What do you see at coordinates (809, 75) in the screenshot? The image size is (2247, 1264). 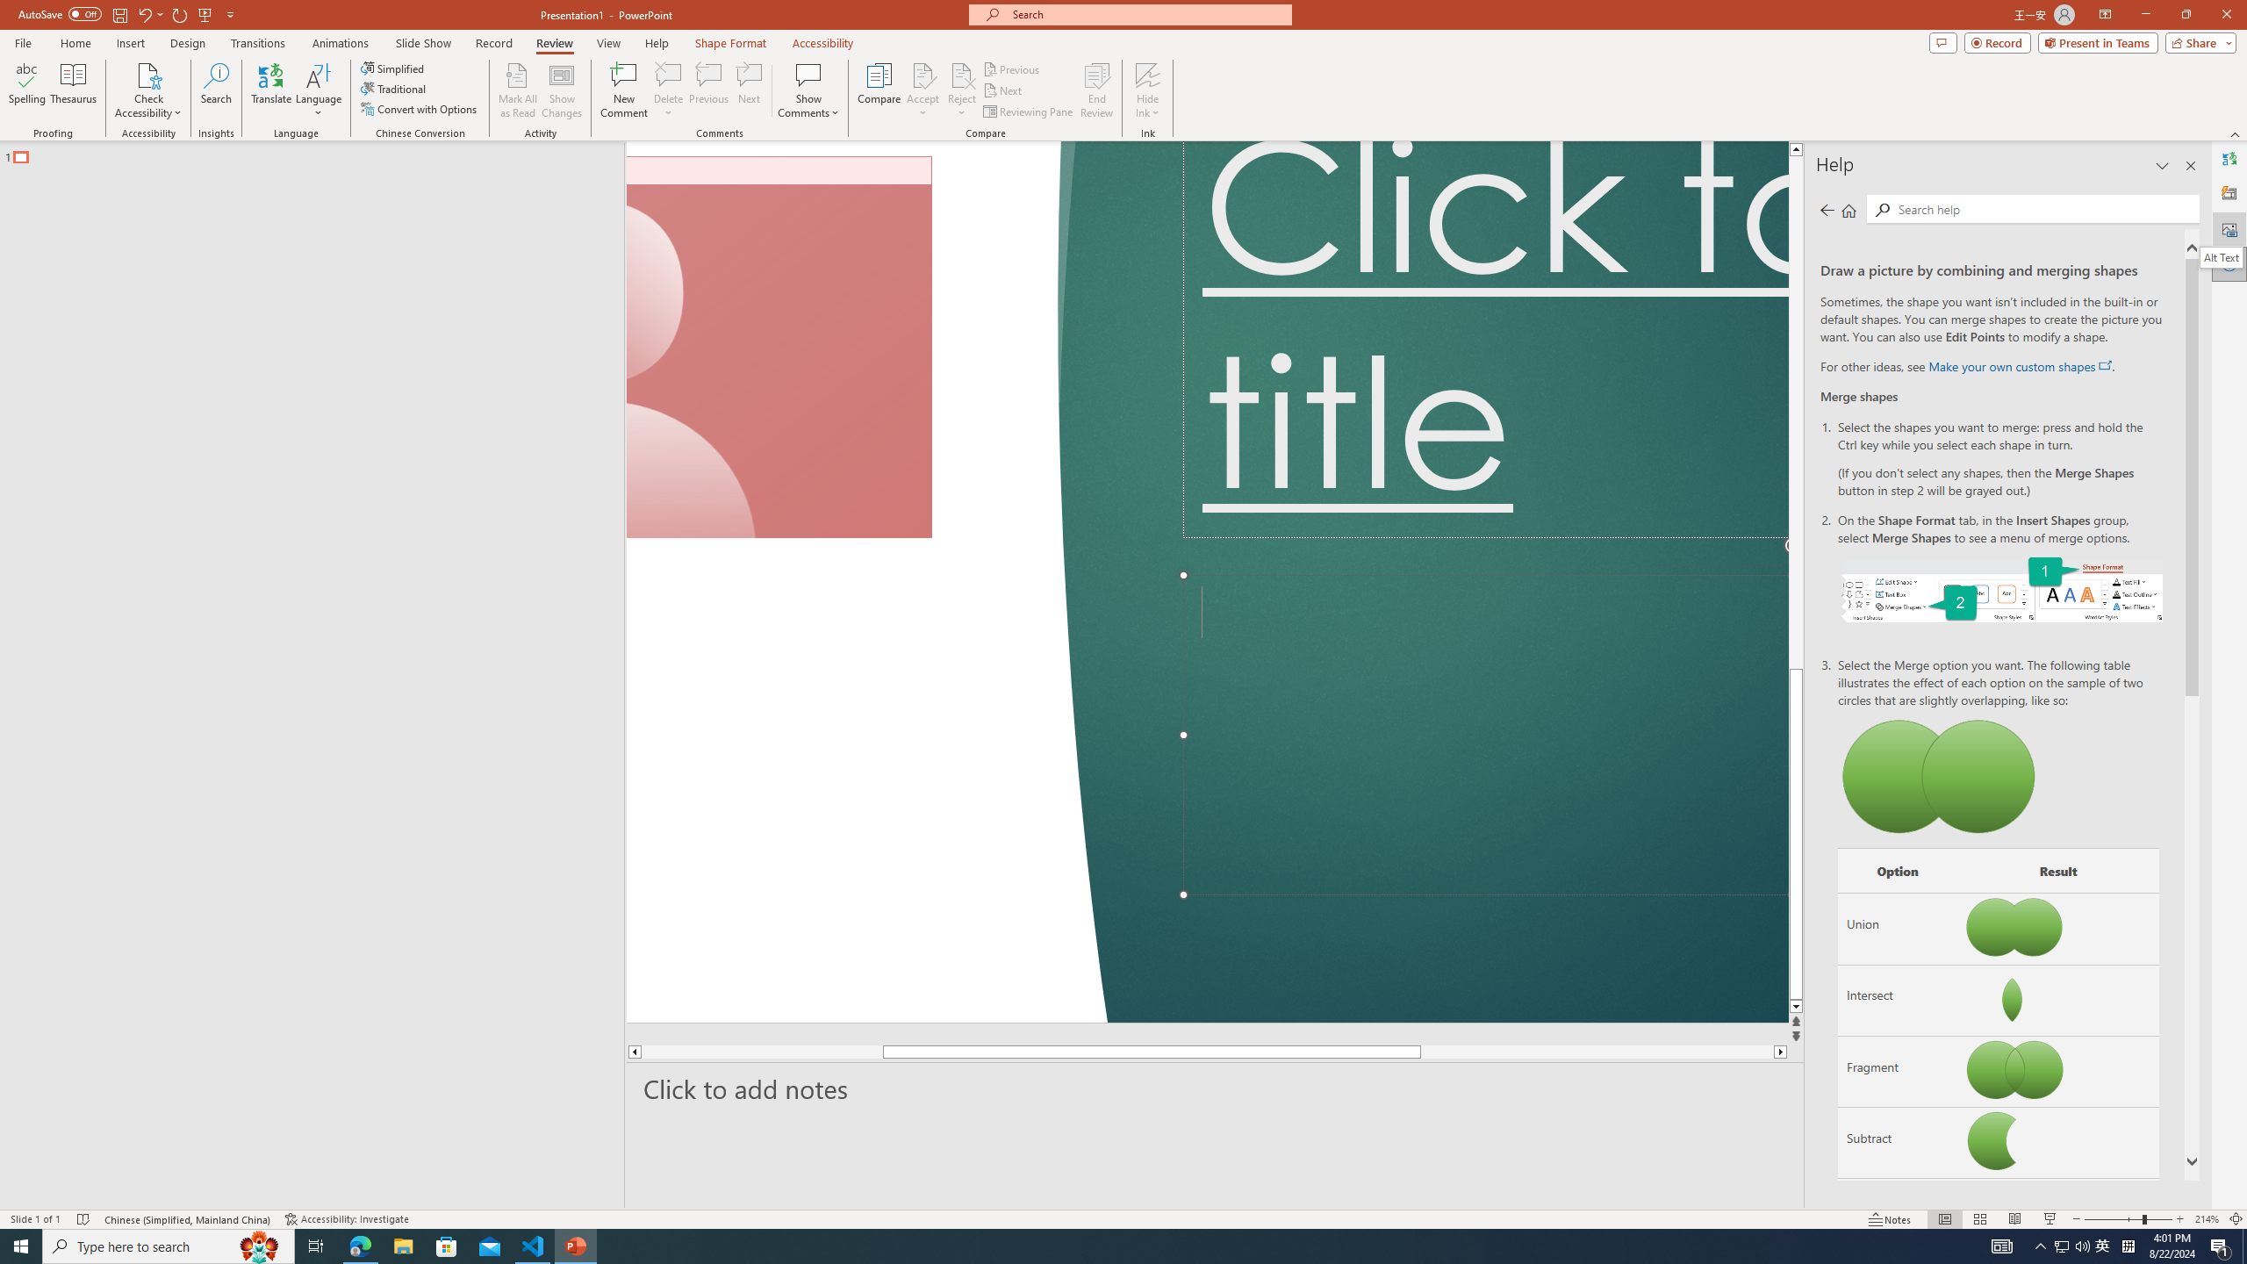 I see `Show Comments` at bounding box center [809, 75].